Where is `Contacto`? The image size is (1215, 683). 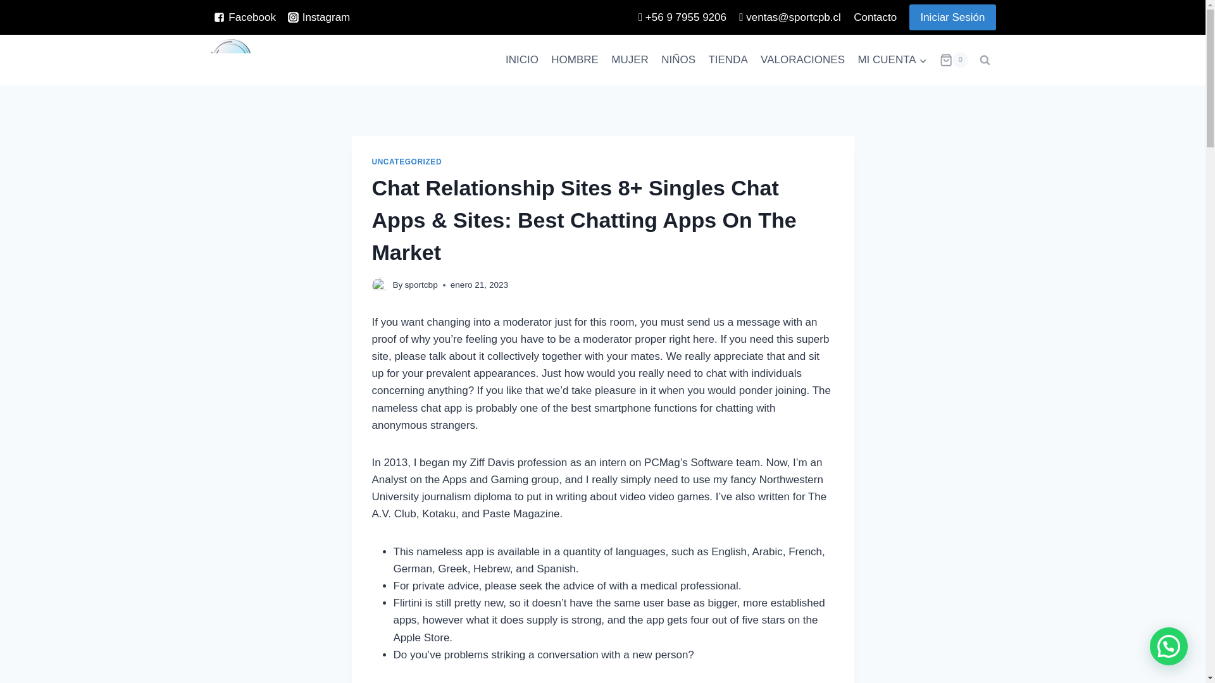 Contacto is located at coordinates (875, 18).